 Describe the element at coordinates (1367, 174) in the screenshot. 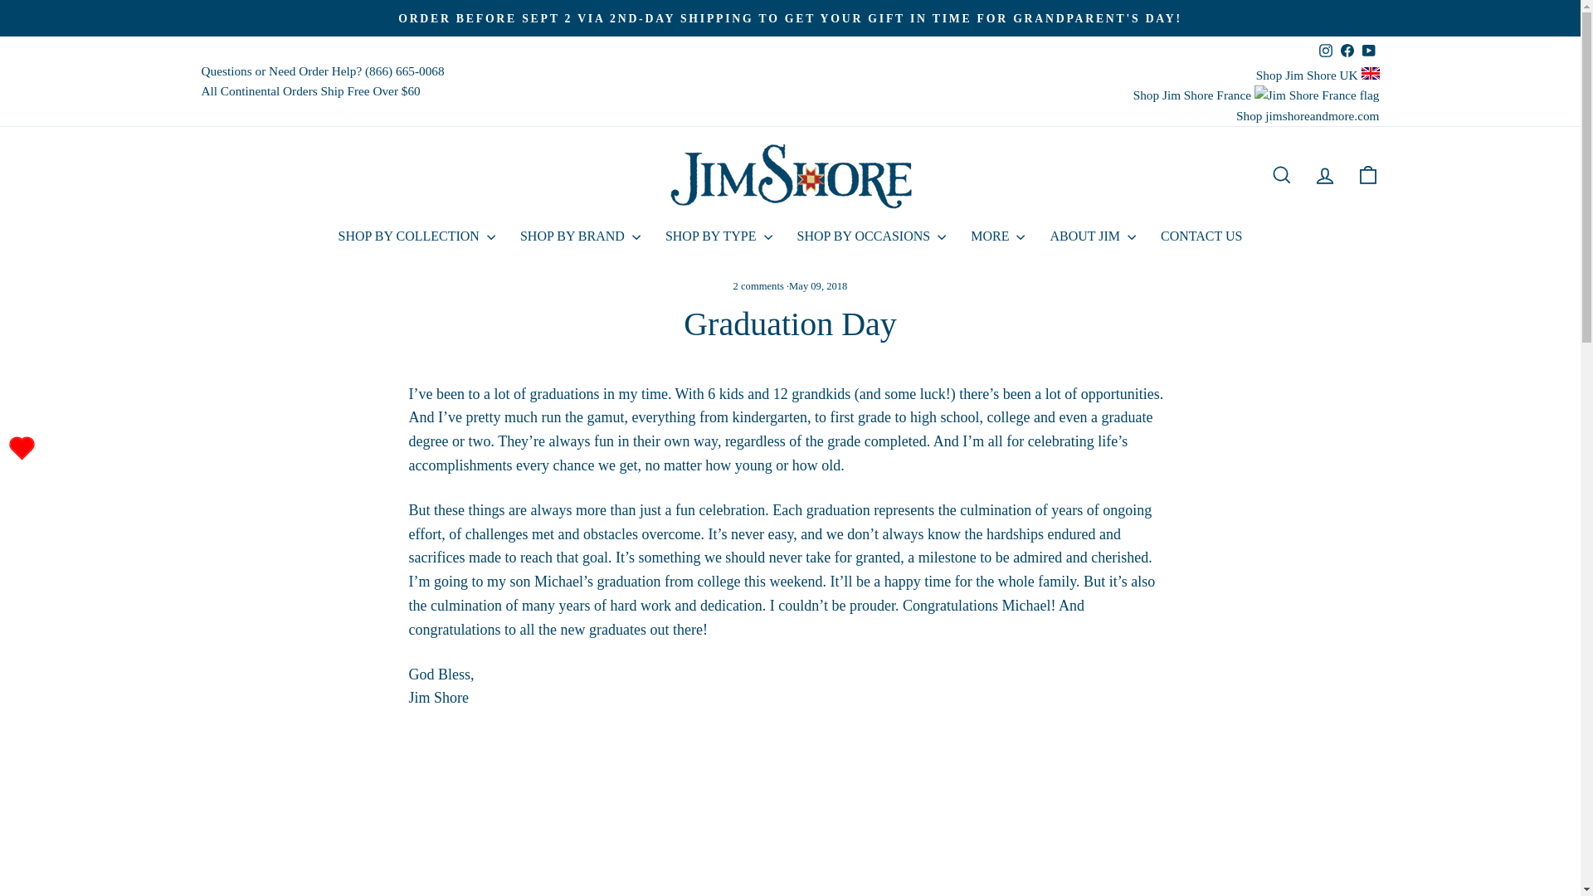

I see `ICON-BAG-MINIMAL` at that location.